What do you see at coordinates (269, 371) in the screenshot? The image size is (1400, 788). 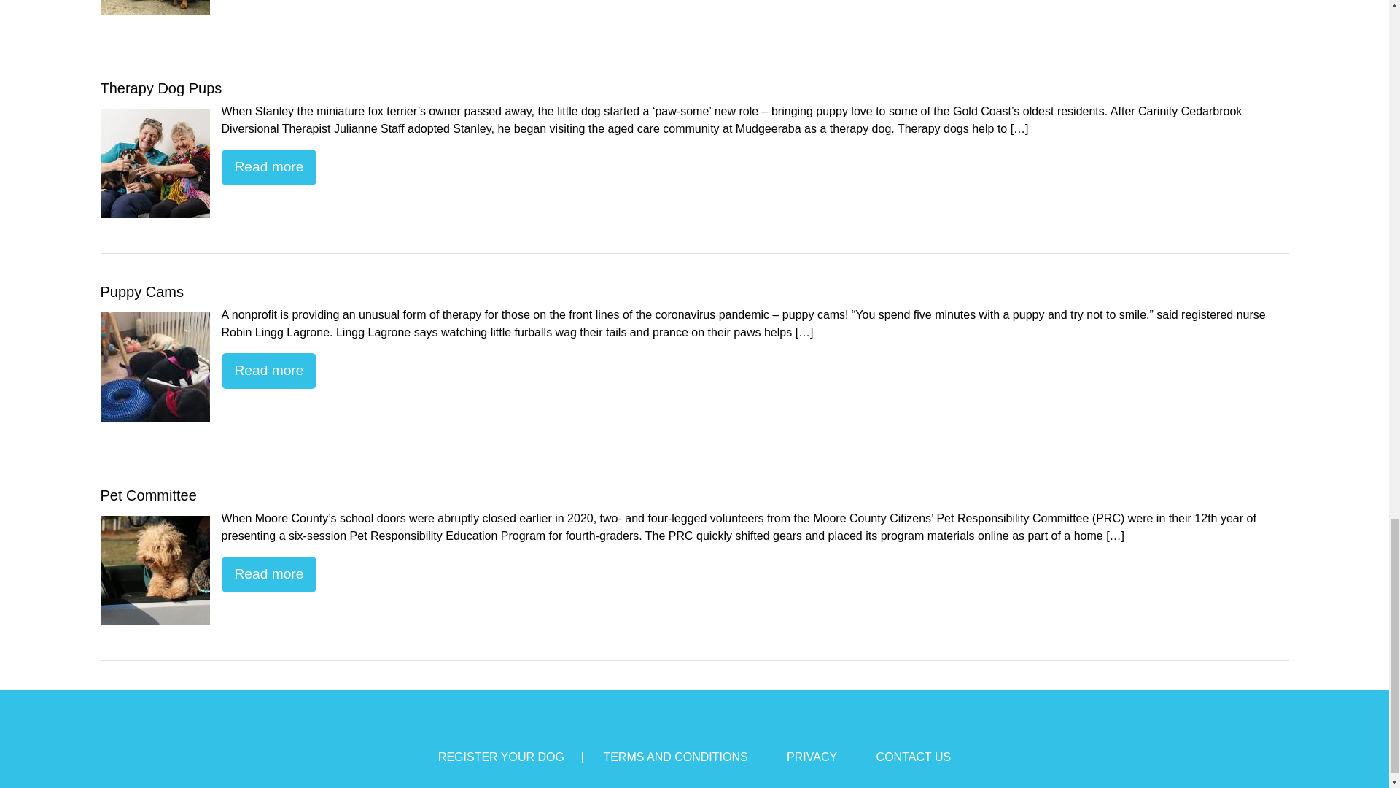 I see `Read more` at bounding box center [269, 371].